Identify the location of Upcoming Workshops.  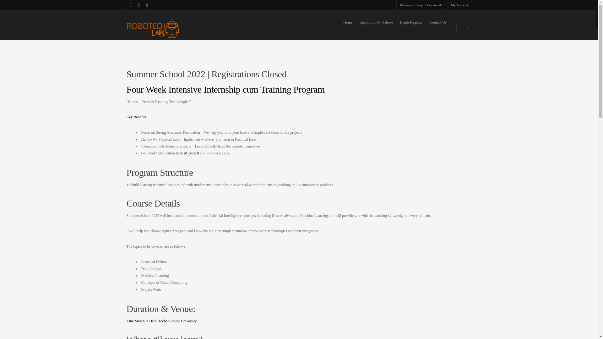
(376, 30).